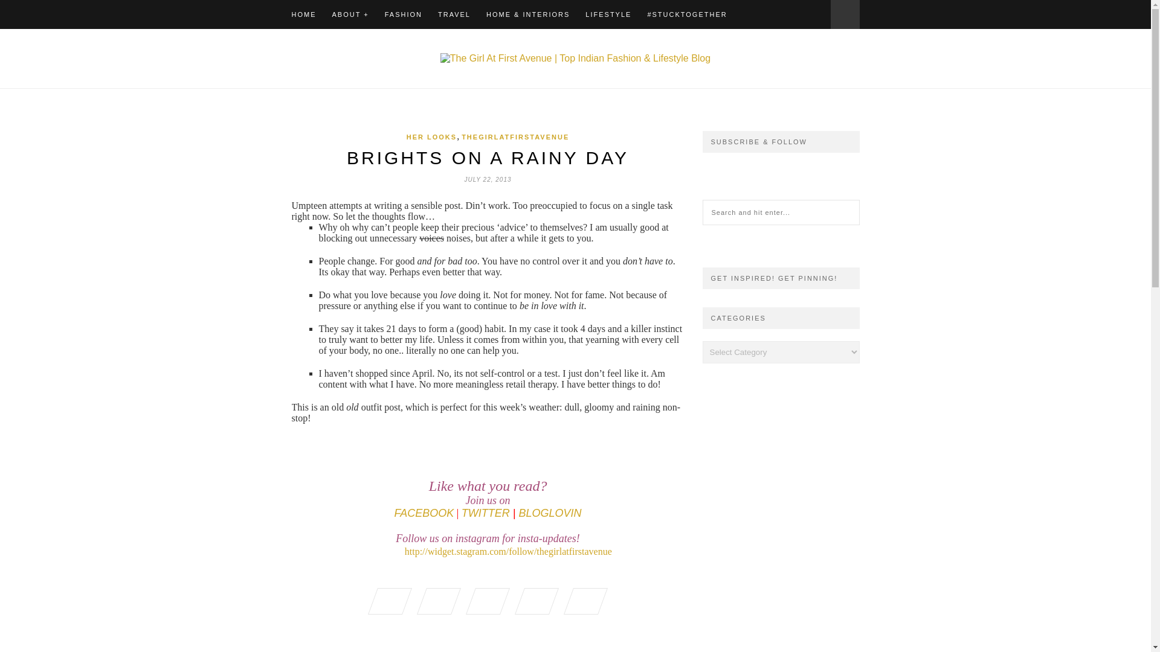  Describe the element at coordinates (550, 514) in the screenshot. I see `BLOGLOVIN` at that location.